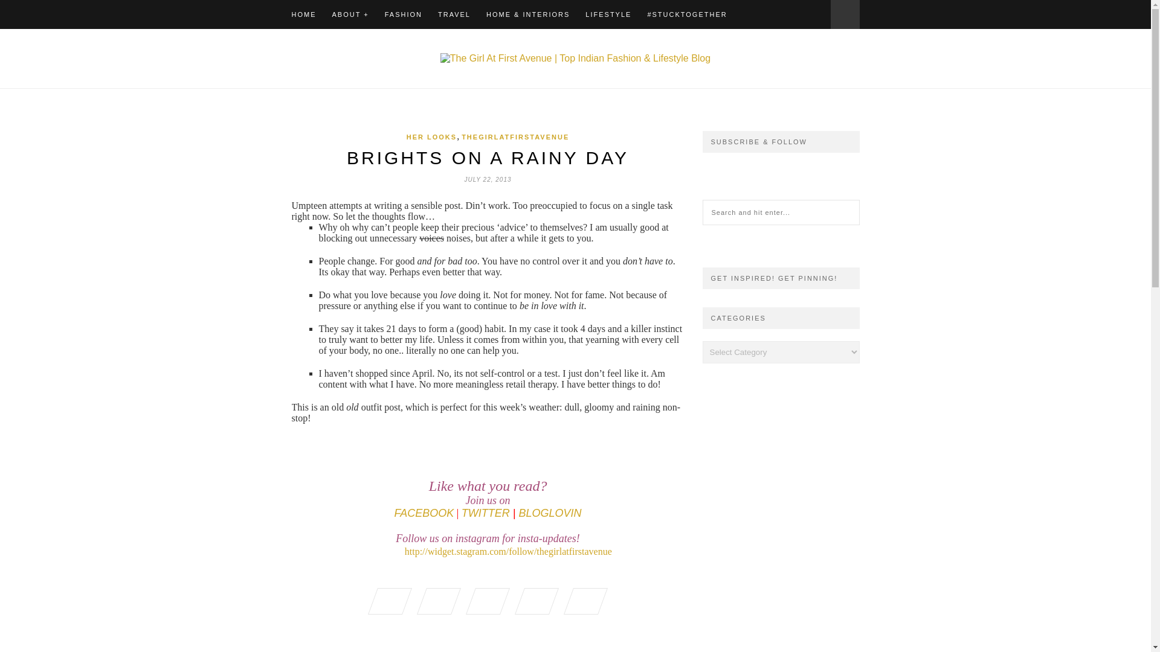  Describe the element at coordinates (550, 514) in the screenshot. I see `BLOGLOVIN` at that location.